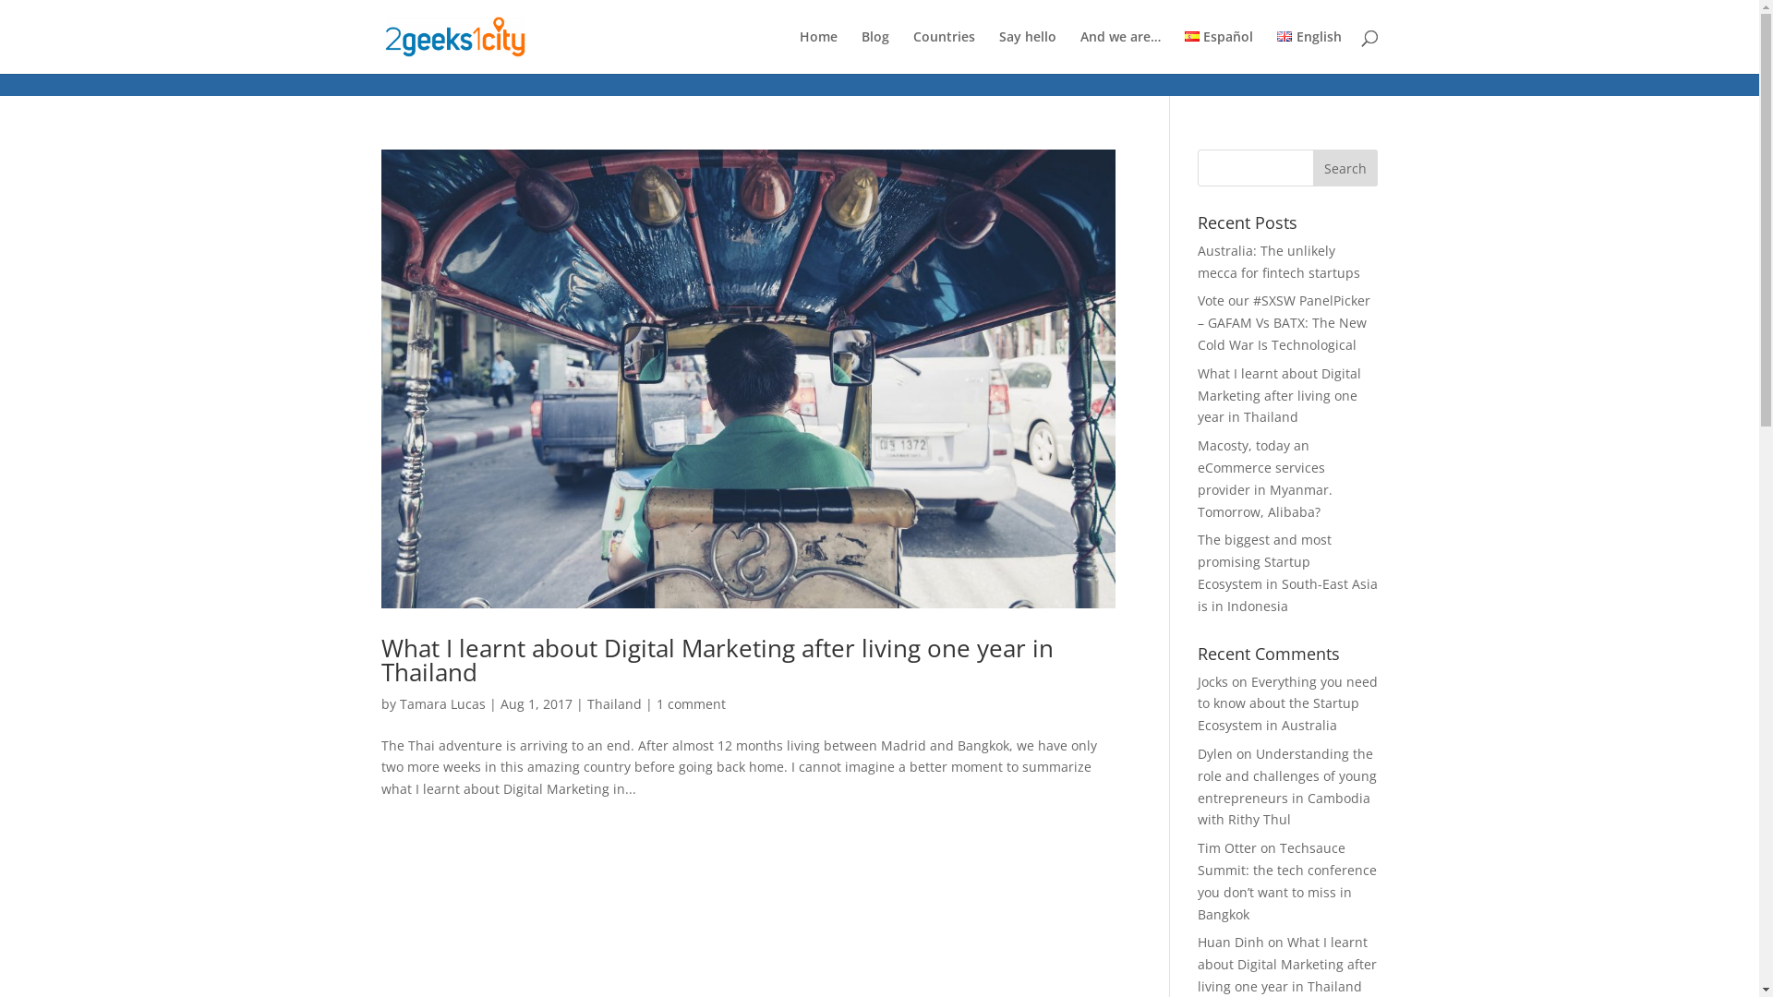  What do you see at coordinates (1345, 168) in the screenshot?
I see `Search` at bounding box center [1345, 168].